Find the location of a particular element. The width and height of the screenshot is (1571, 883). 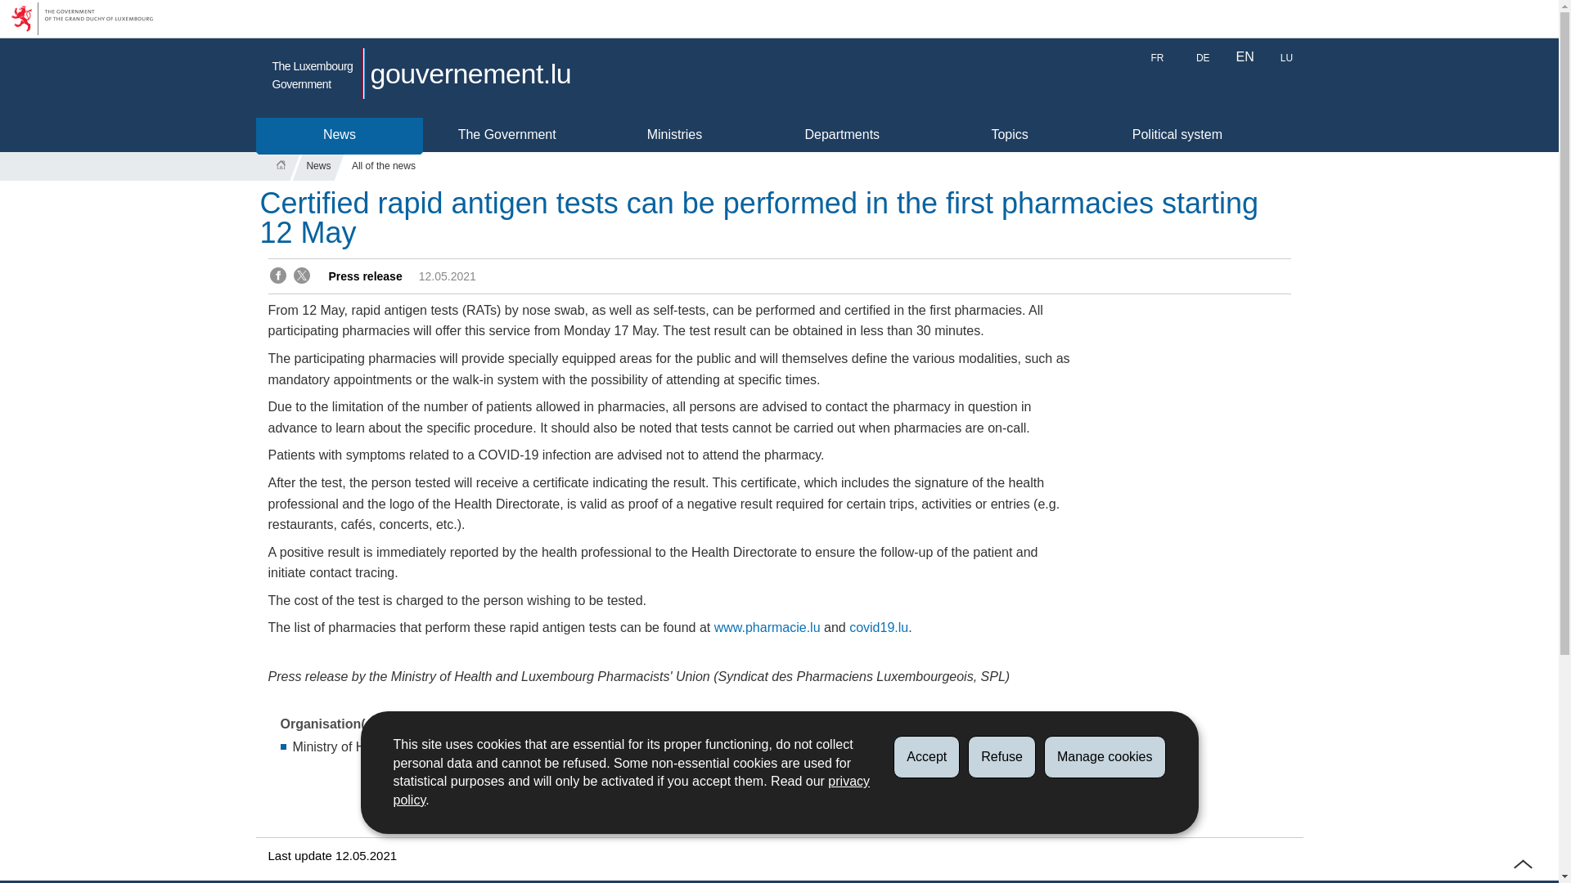

FR is located at coordinates (1157, 58).